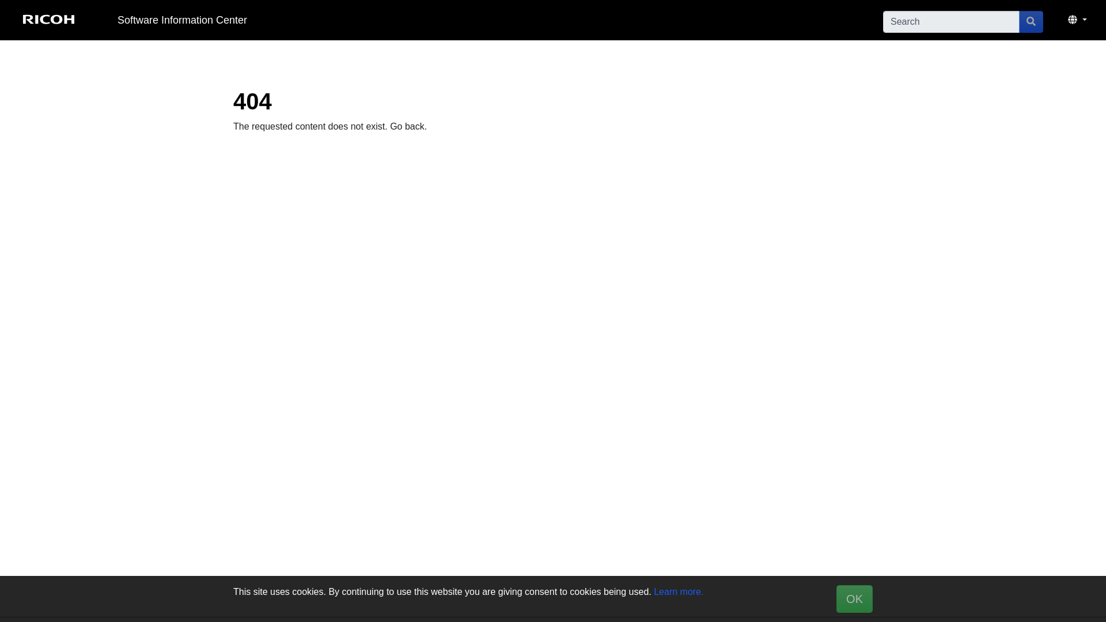 This screenshot has width=1106, height=622. What do you see at coordinates (1031, 21) in the screenshot?
I see `Submit search form` at bounding box center [1031, 21].